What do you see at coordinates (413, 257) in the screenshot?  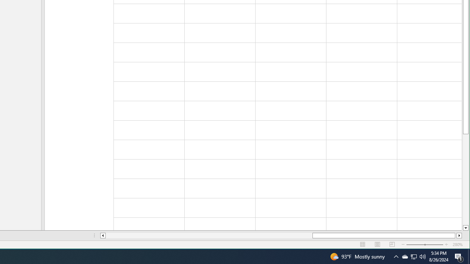 I see `Column left` at bounding box center [413, 257].